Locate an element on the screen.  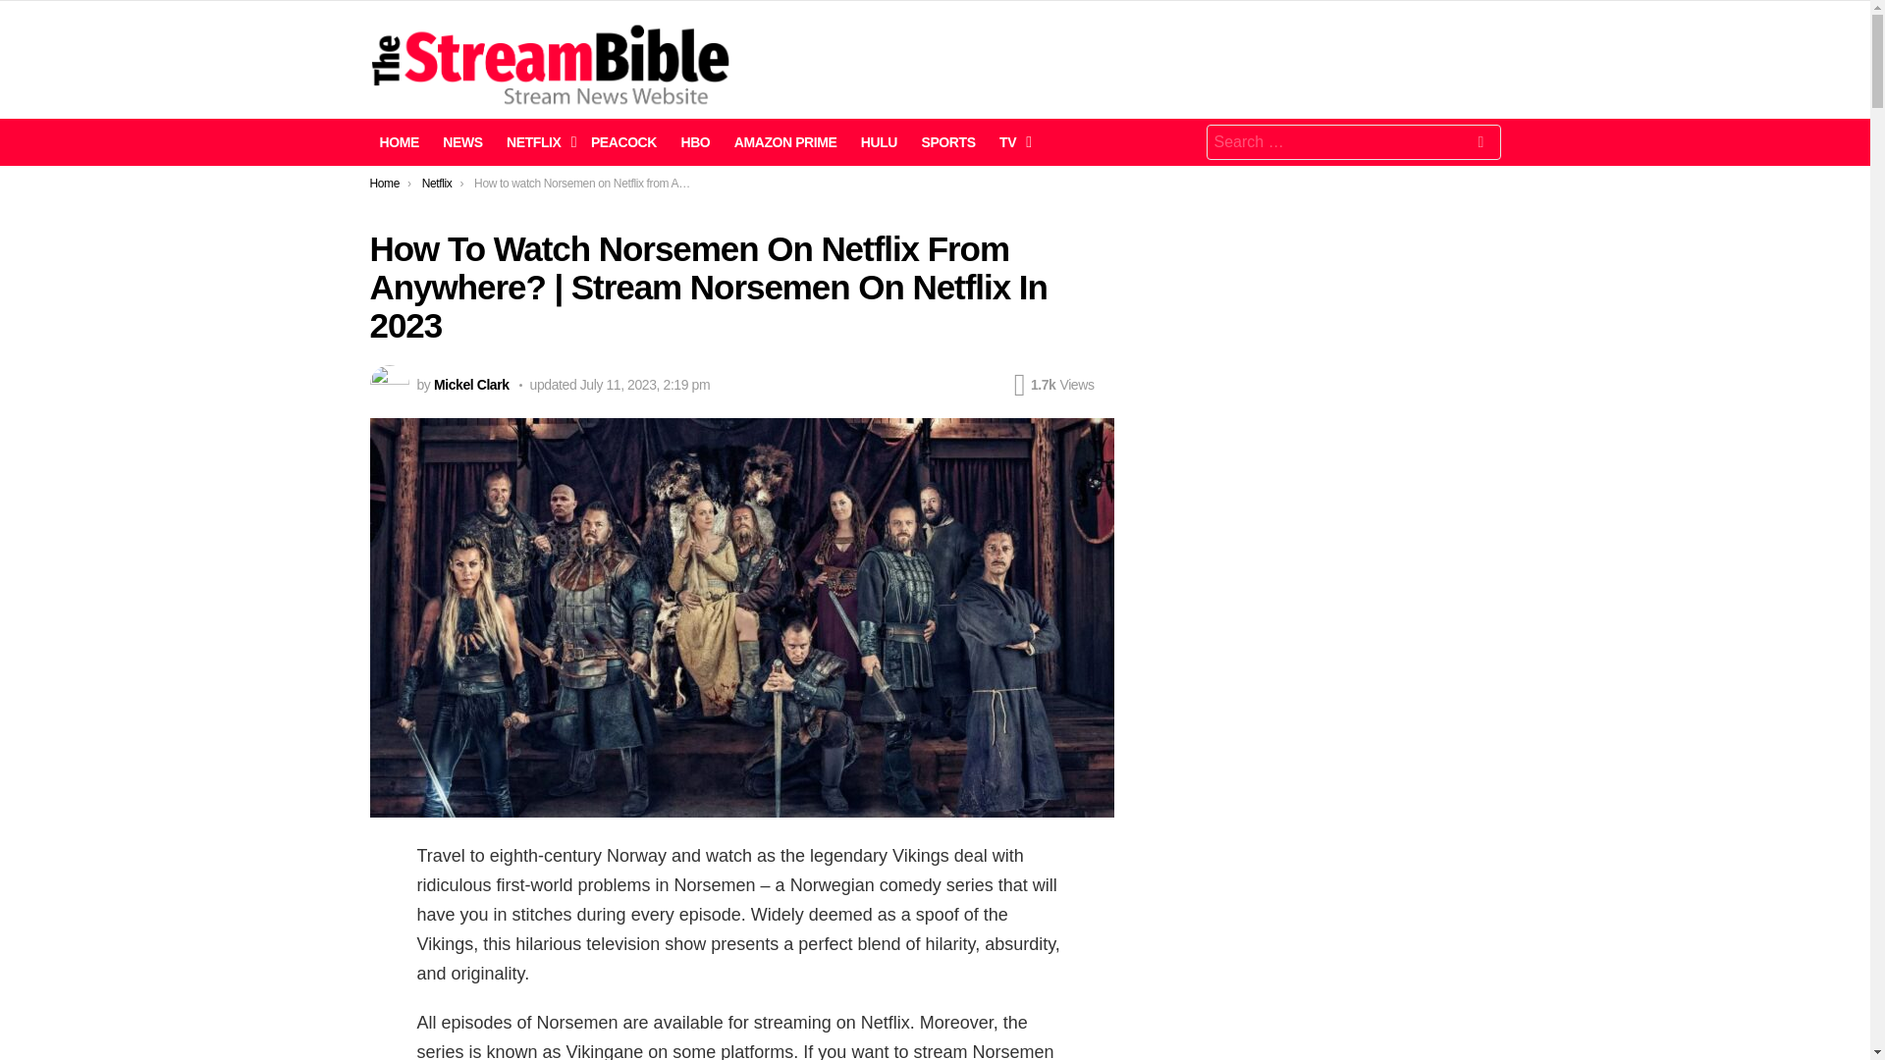
SEARCH is located at coordinates (1481, 145).